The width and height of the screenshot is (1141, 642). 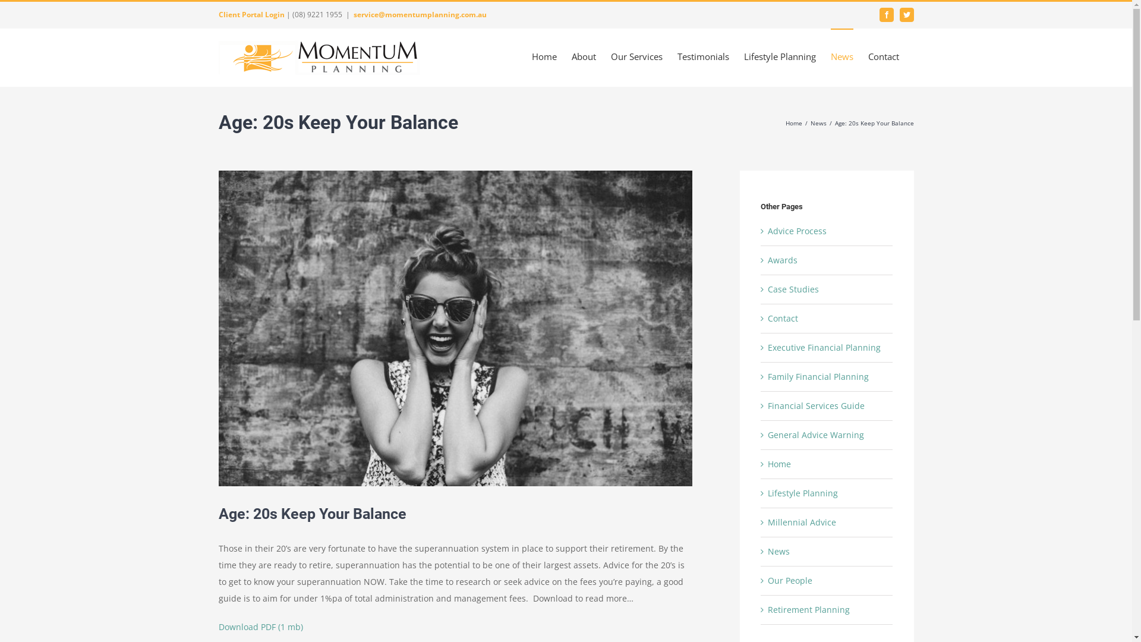 I want to click on Millennial Advice, so click(x=802, y=522).